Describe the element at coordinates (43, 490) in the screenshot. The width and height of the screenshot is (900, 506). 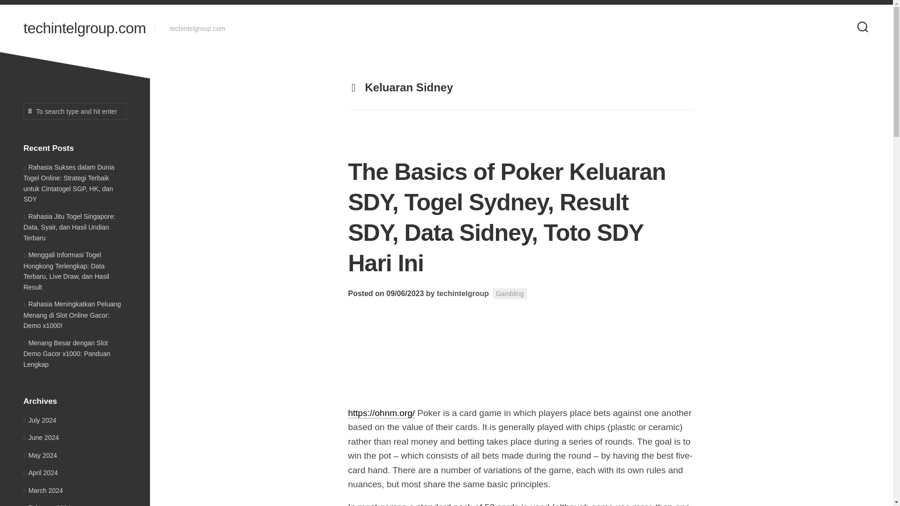
I see `March 2024` at that location.